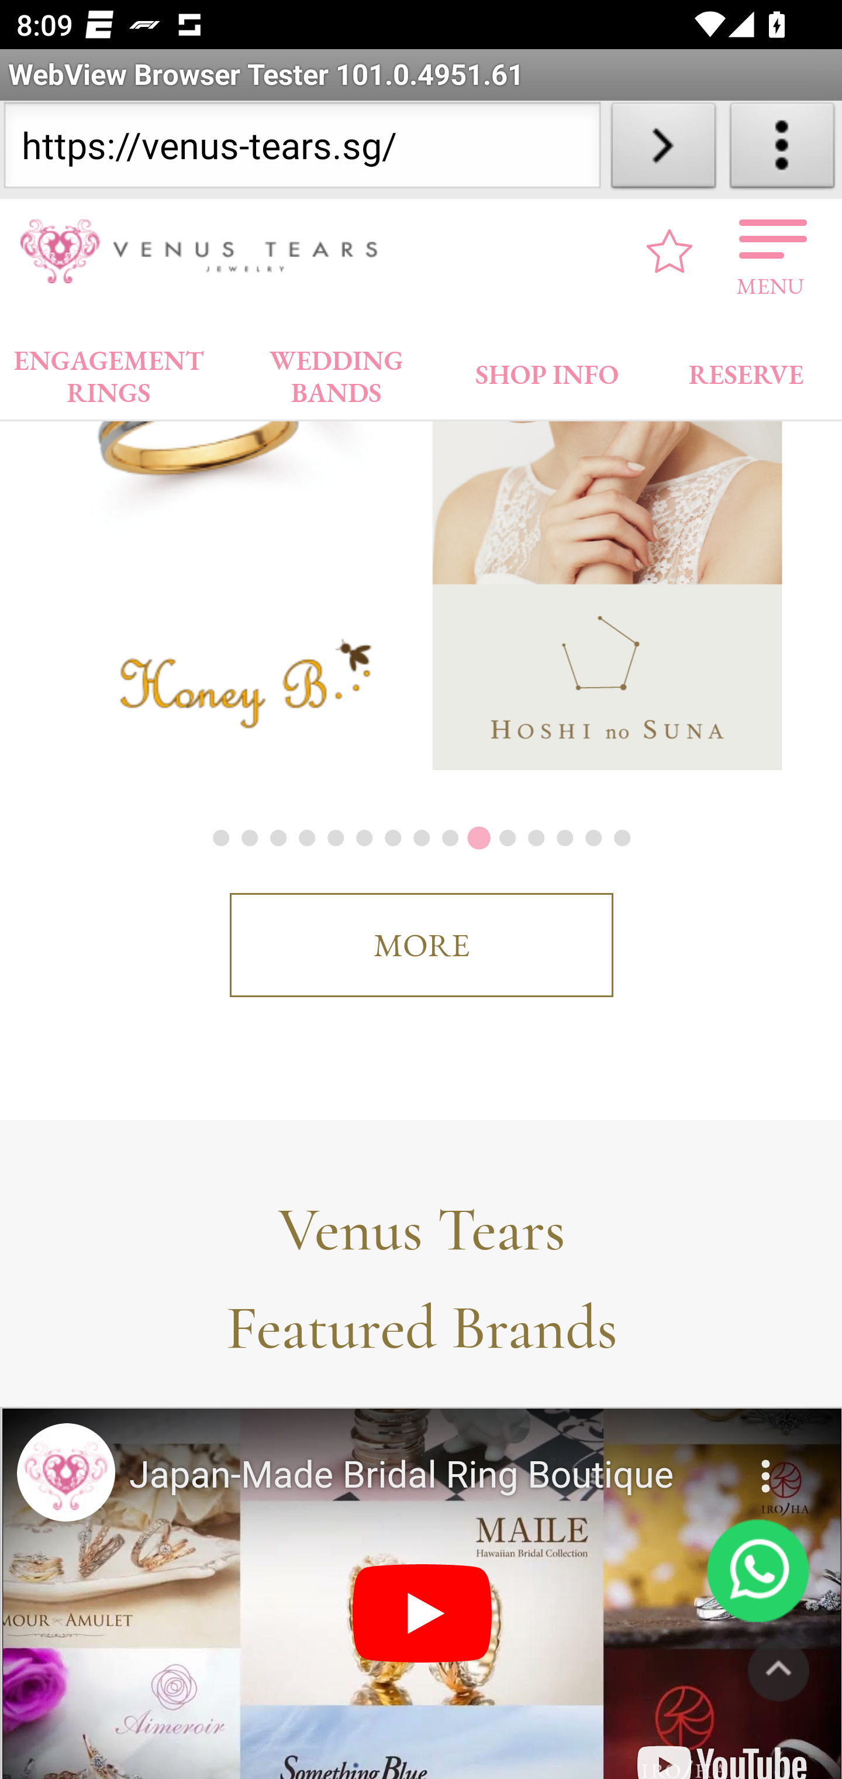 Image resolution: width=842 pixels, height=1779 pixels. Describe the element at coordinates (336, 372) in the screenshot. I see `WEDDING BANDS WEDDING BANDS` at that location.